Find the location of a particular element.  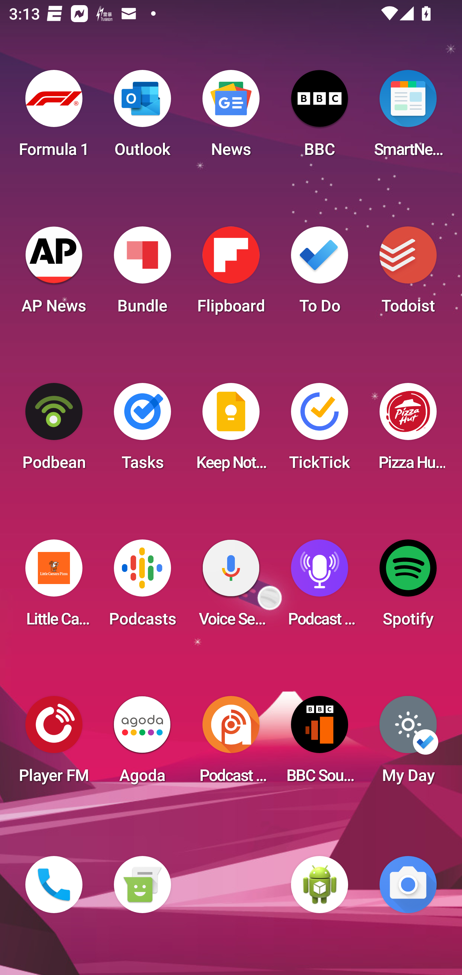

Agoda is located at coordinates (142, 743).